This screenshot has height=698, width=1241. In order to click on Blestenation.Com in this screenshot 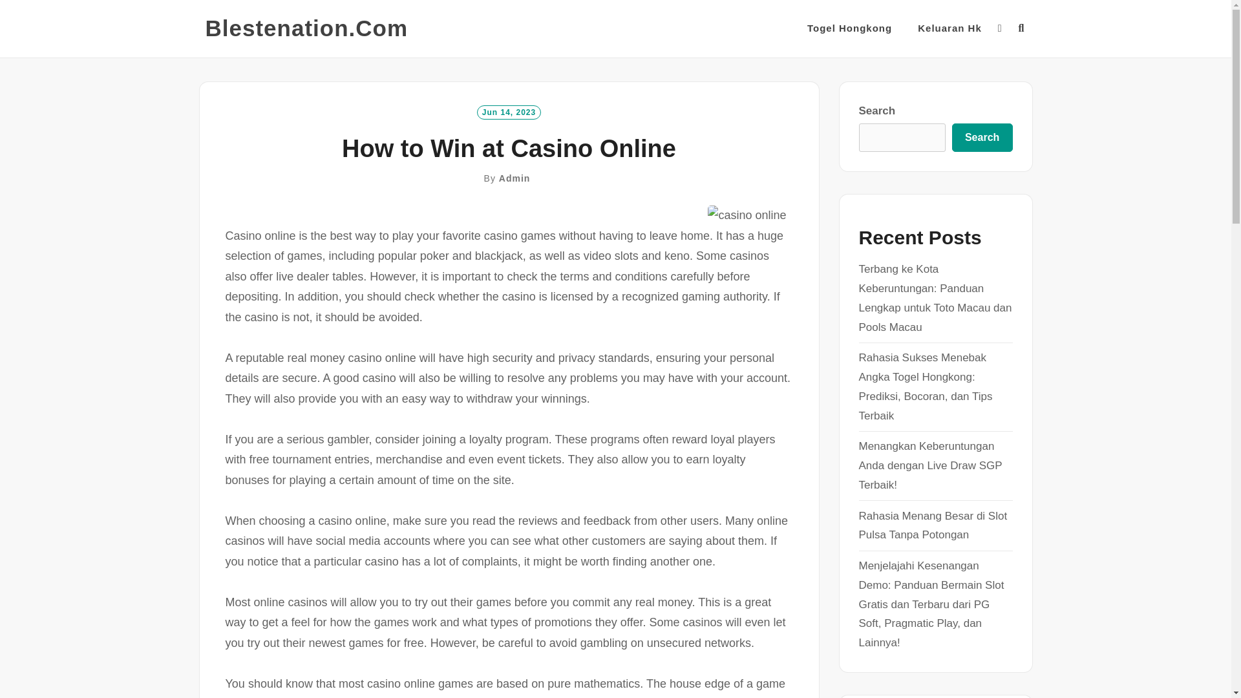, I will do `click(306, 28)`.